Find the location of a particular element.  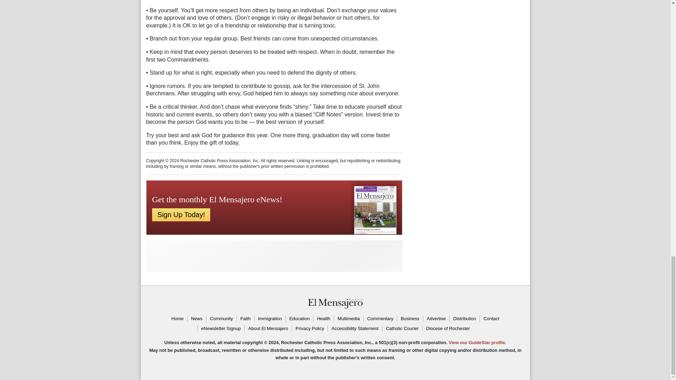

About El Mensajero is located at coordinates (268, 328).